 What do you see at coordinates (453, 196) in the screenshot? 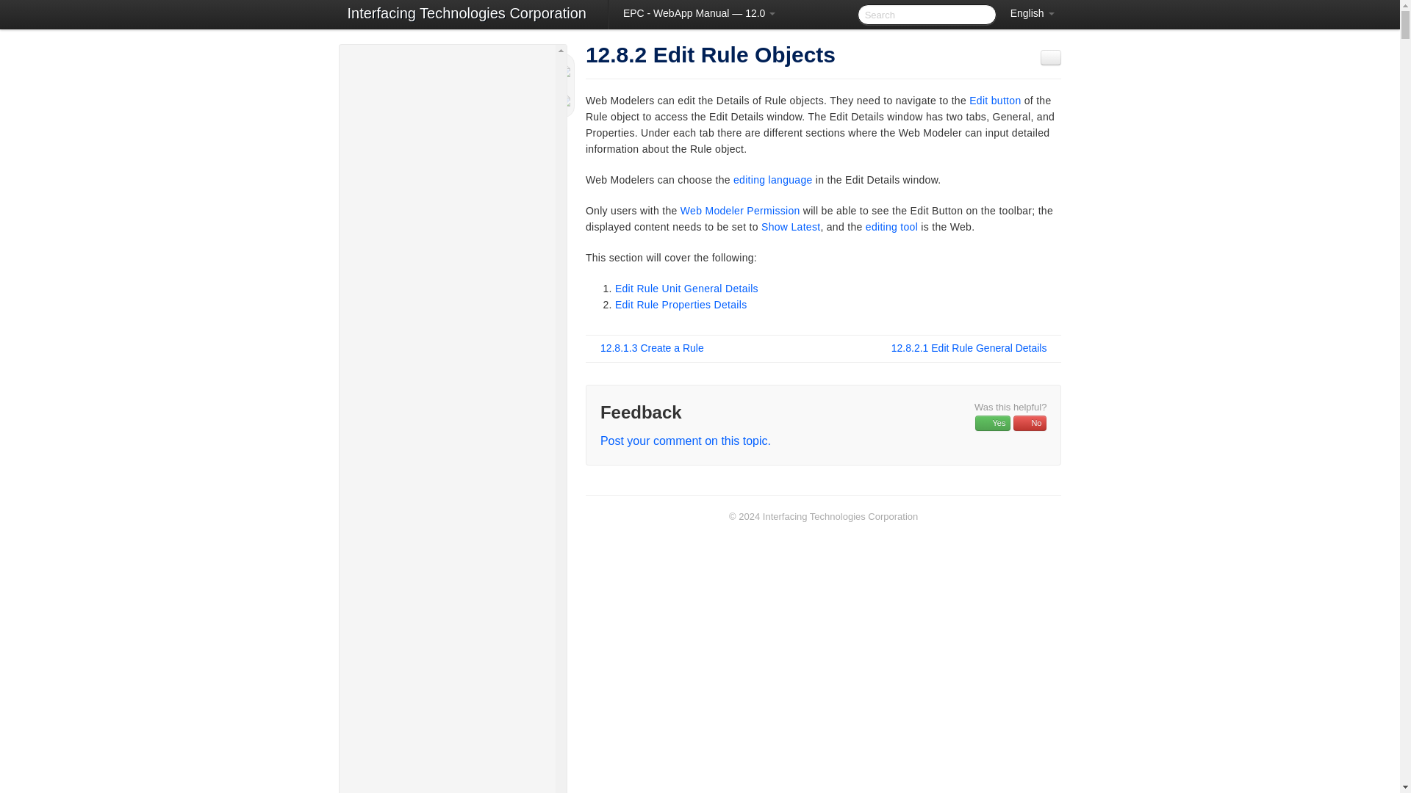
I see `1.1 Process Viewing` at bounding box center [453, 196].